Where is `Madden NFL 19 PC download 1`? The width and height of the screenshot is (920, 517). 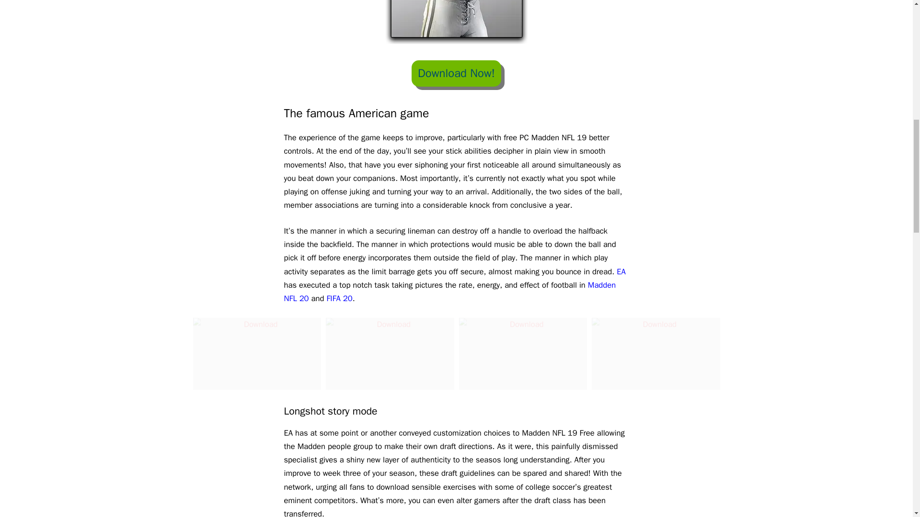 Madden NFL 19 PC download 1 is located at coordinates (456, 22).